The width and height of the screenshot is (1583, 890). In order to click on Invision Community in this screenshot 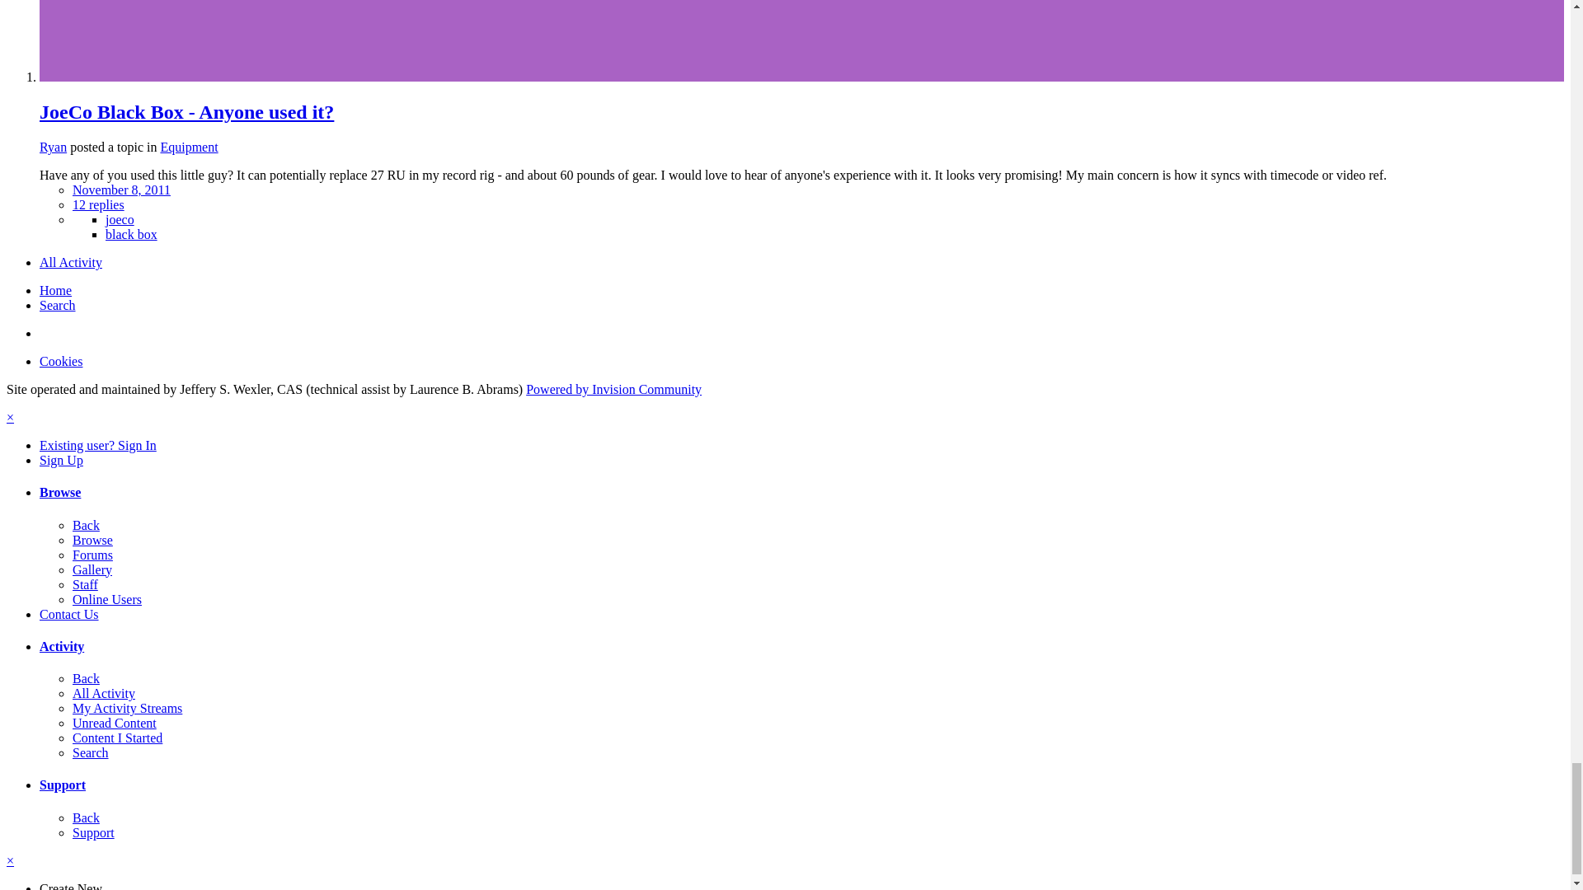, I will do `click(613, 389)`.